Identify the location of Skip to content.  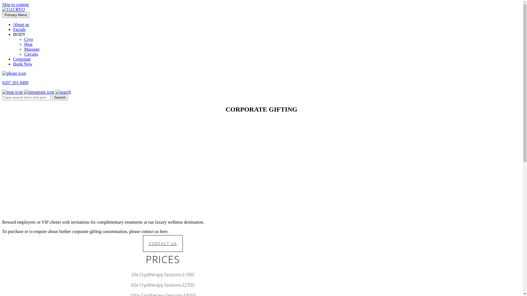
(15, 4).